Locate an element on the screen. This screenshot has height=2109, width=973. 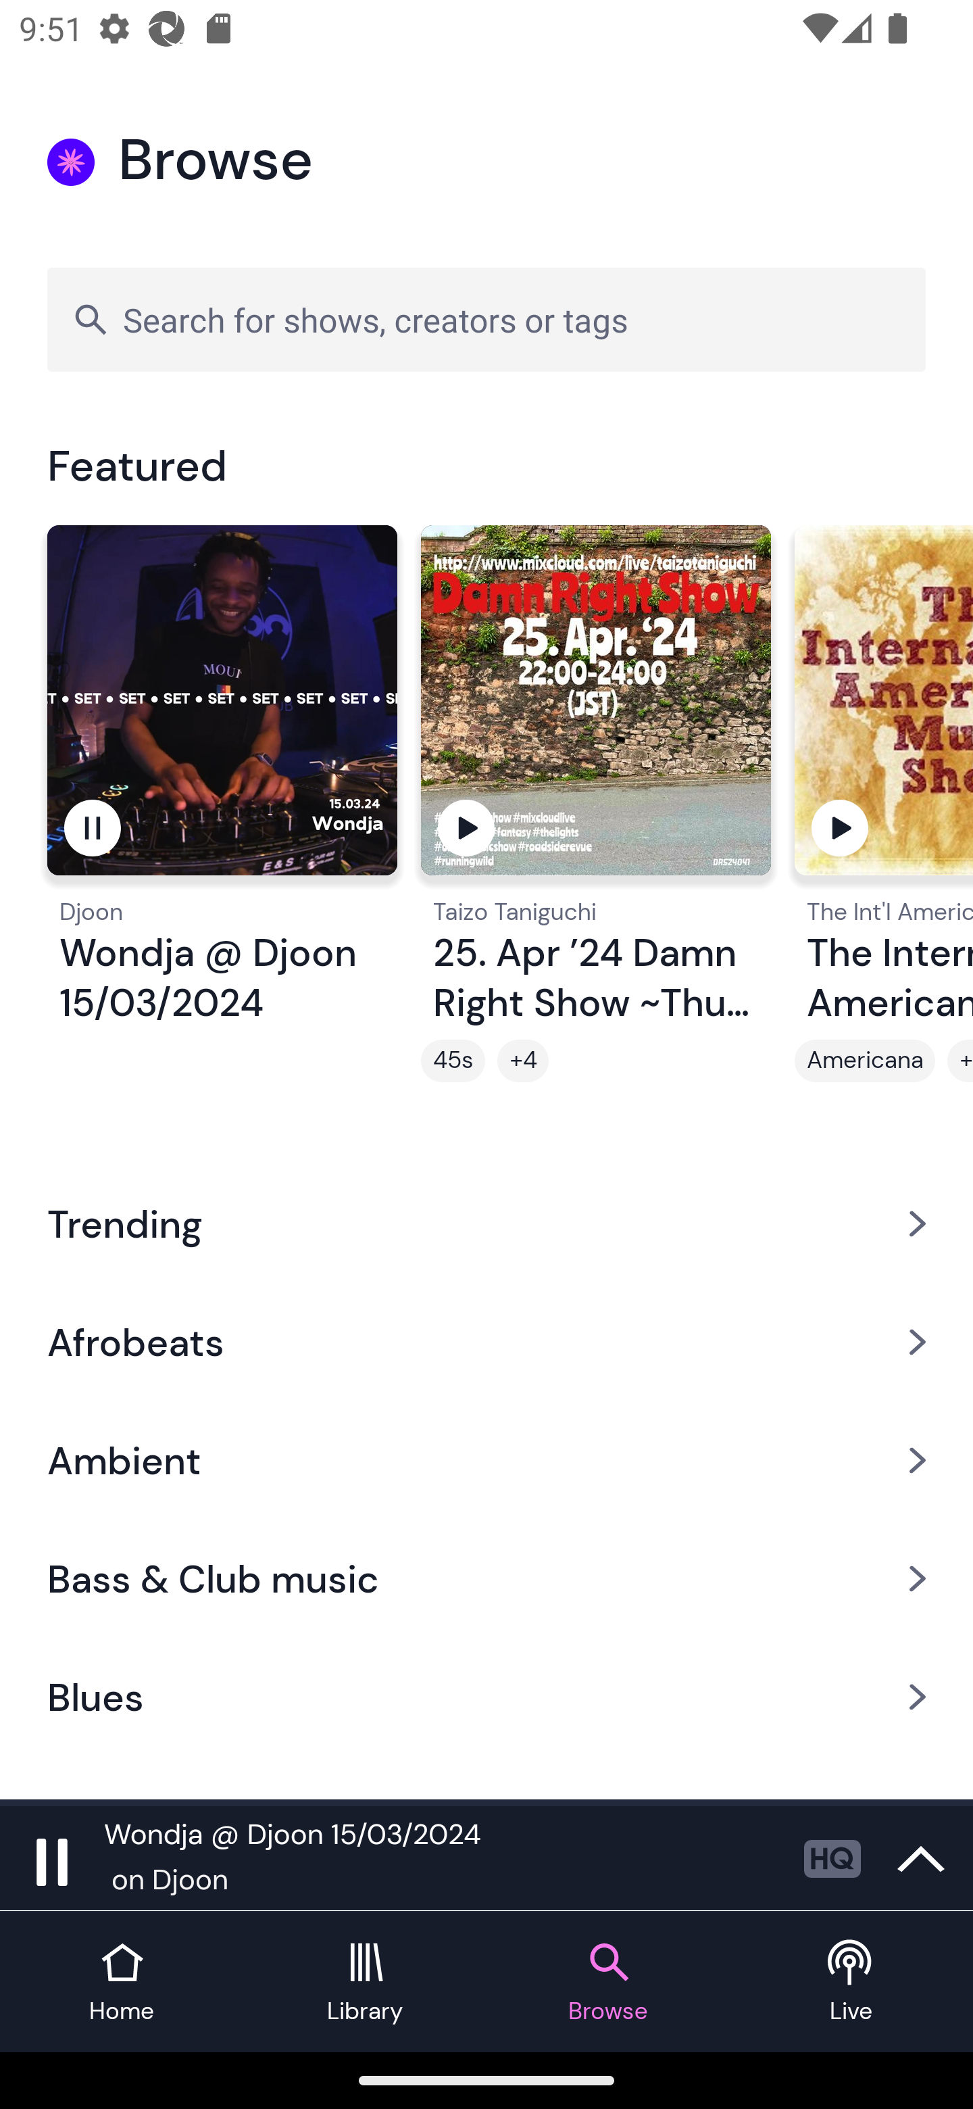
Bass & Club music is located at coordinates (487, 1579).